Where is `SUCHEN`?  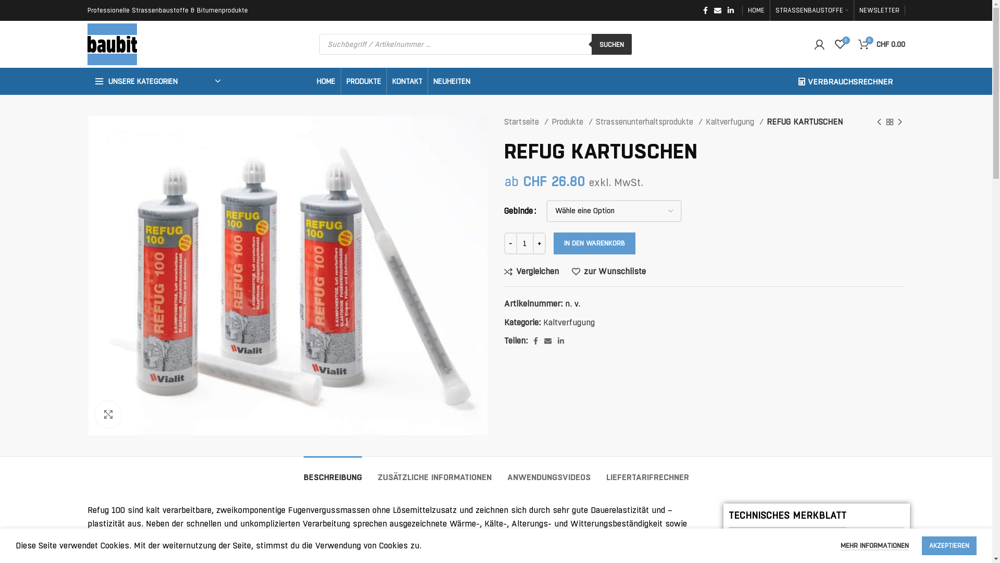
SUCHEN is located at coordinates (611, 44).